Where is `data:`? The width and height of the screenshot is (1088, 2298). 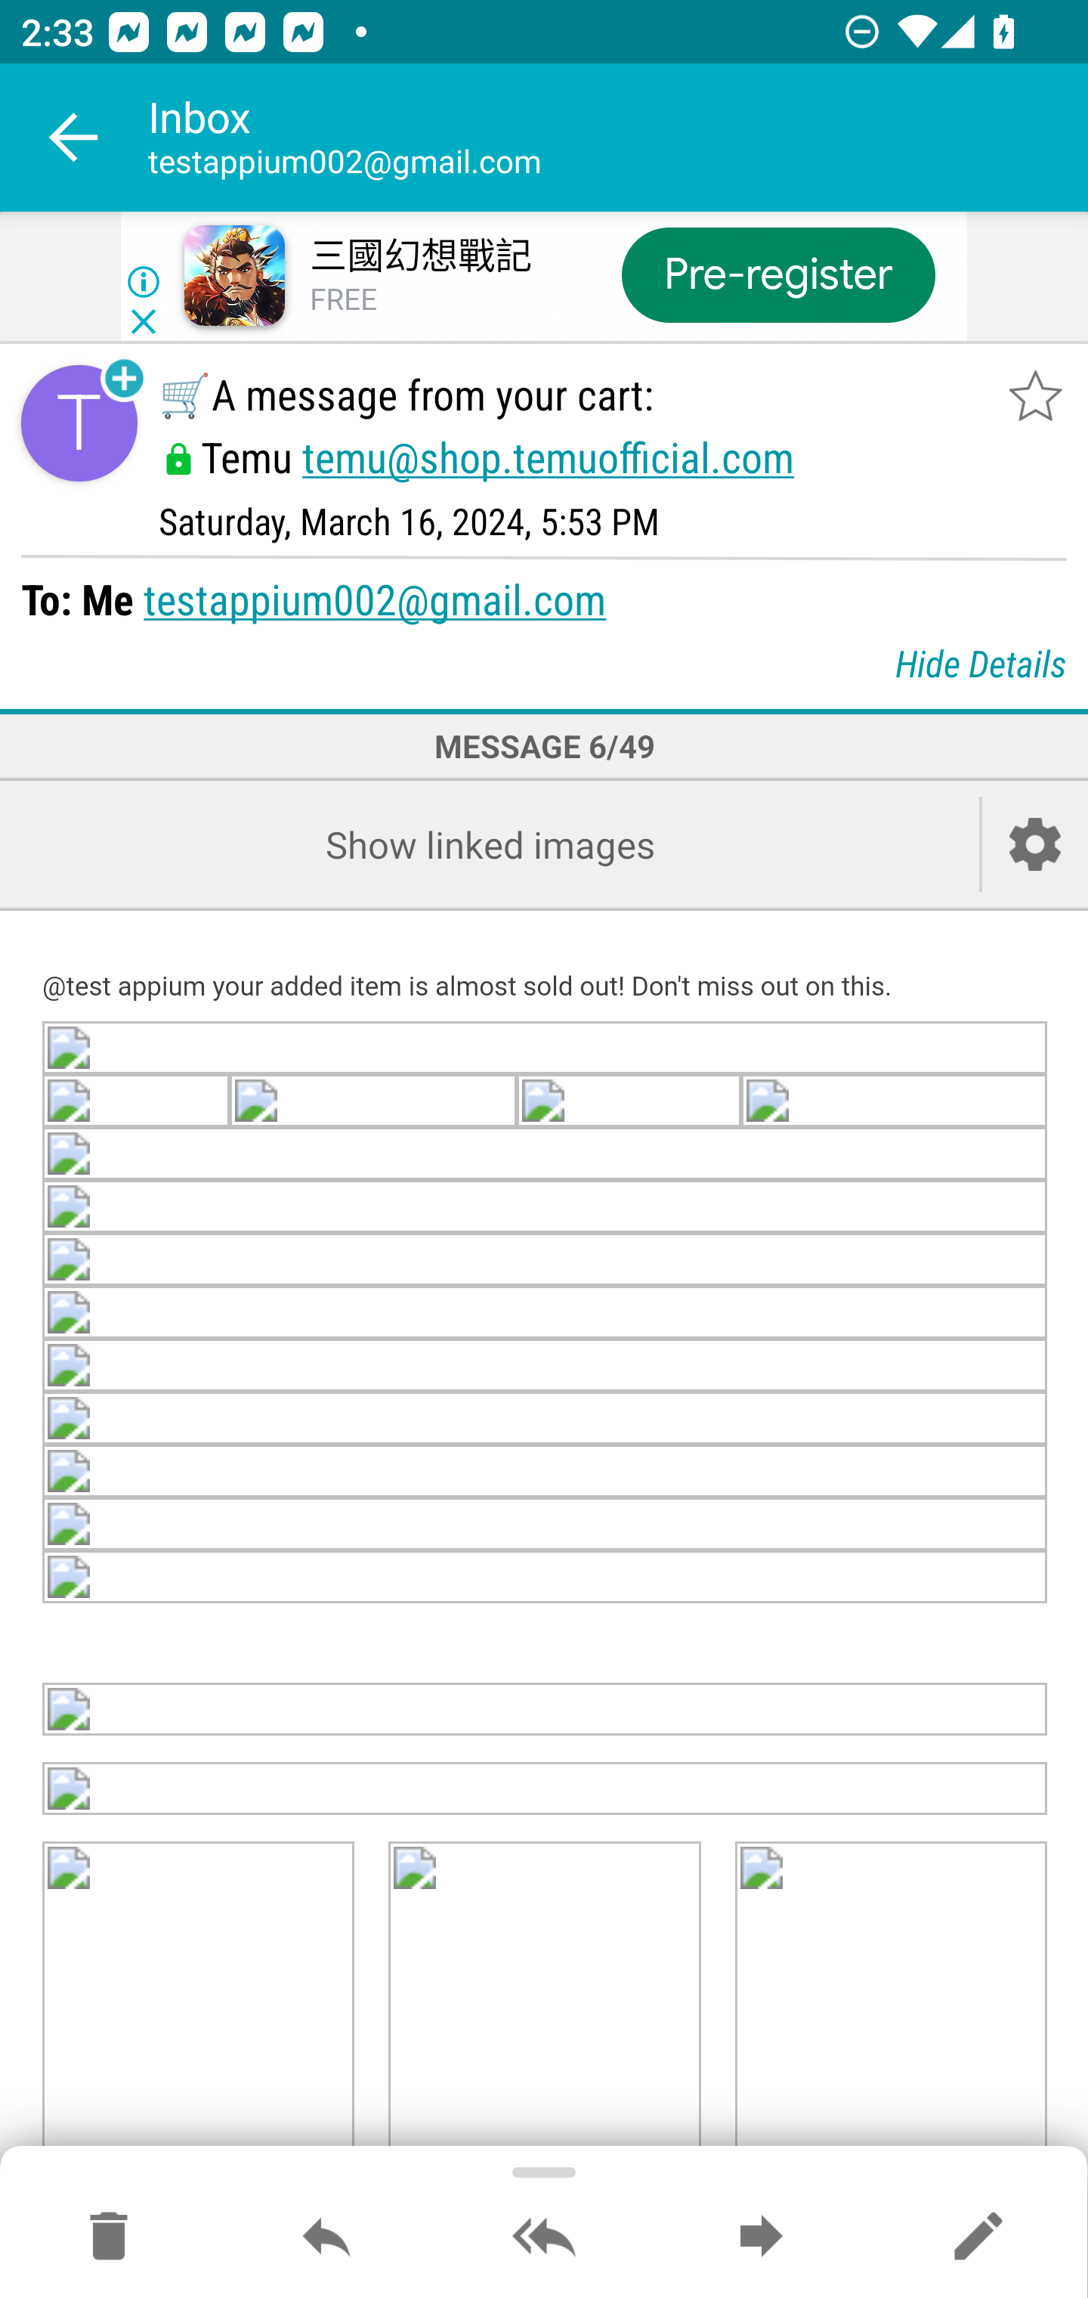
data: is located at coordinates (629, 1099).